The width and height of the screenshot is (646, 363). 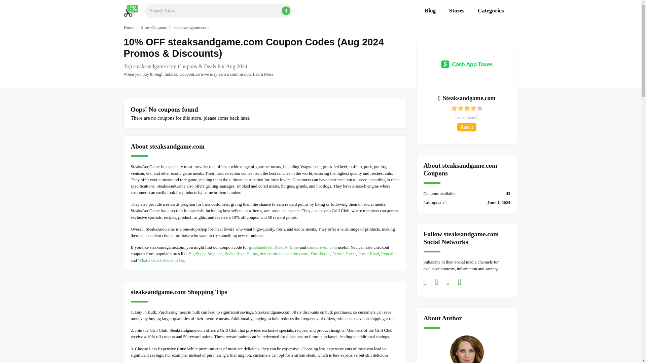 What do you see at coordinates (389, 254) in the screenshot?
I see `Rendalls` at bounding box center [389, 254].